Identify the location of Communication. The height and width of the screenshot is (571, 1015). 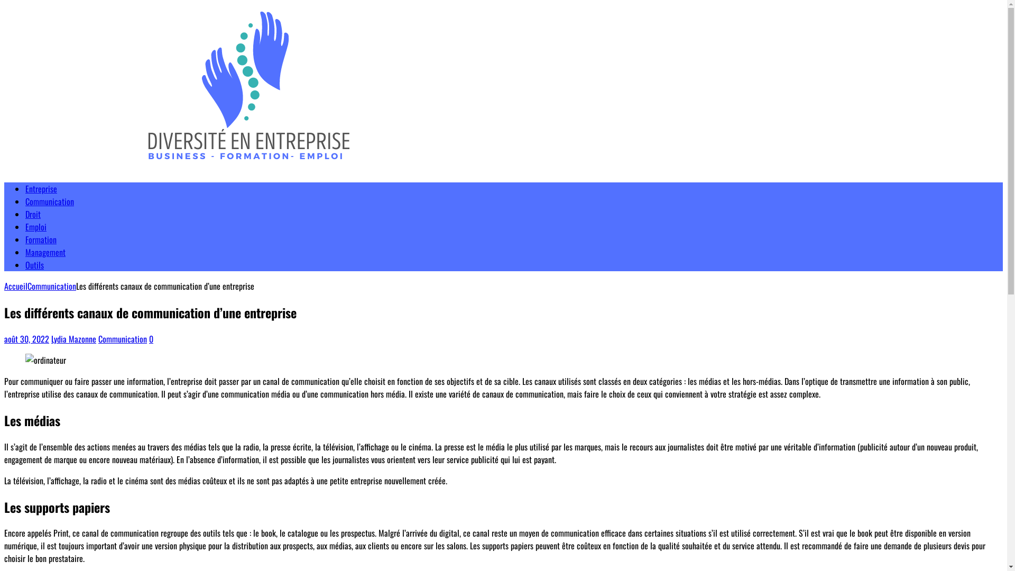
(52, 286).